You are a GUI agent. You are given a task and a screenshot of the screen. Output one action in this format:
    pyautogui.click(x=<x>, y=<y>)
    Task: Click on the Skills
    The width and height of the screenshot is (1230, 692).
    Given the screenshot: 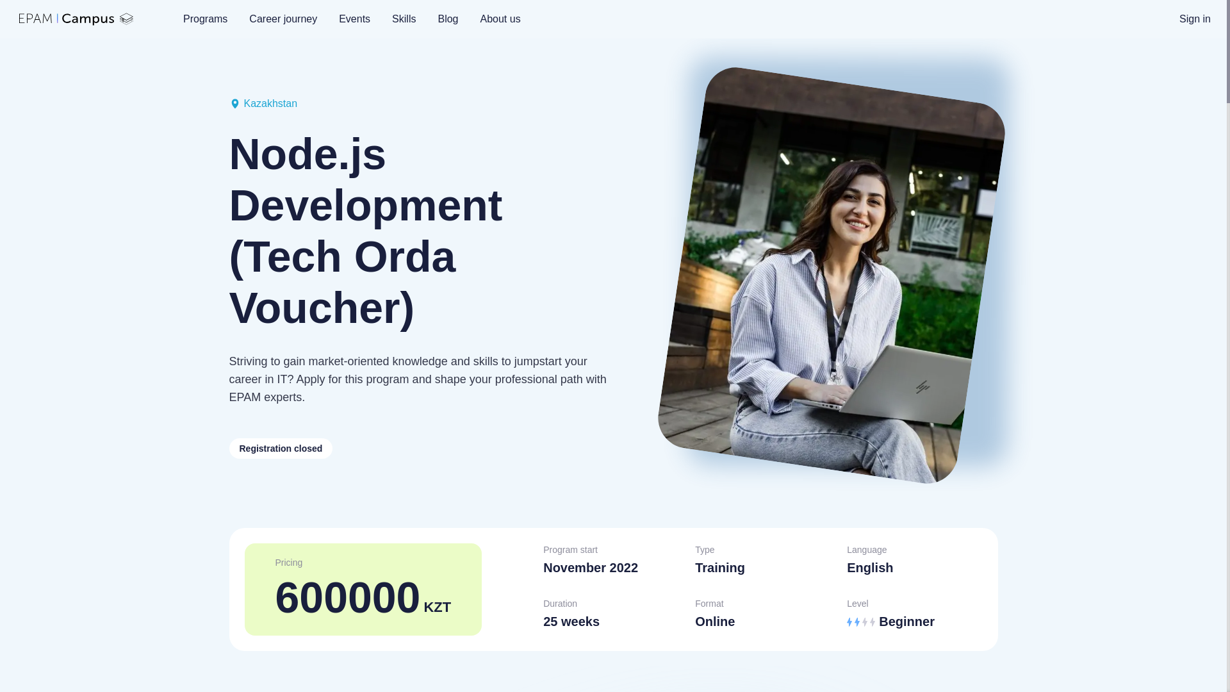 What is the action you would take?
    pyautogui.click(x=404, y=19)
    